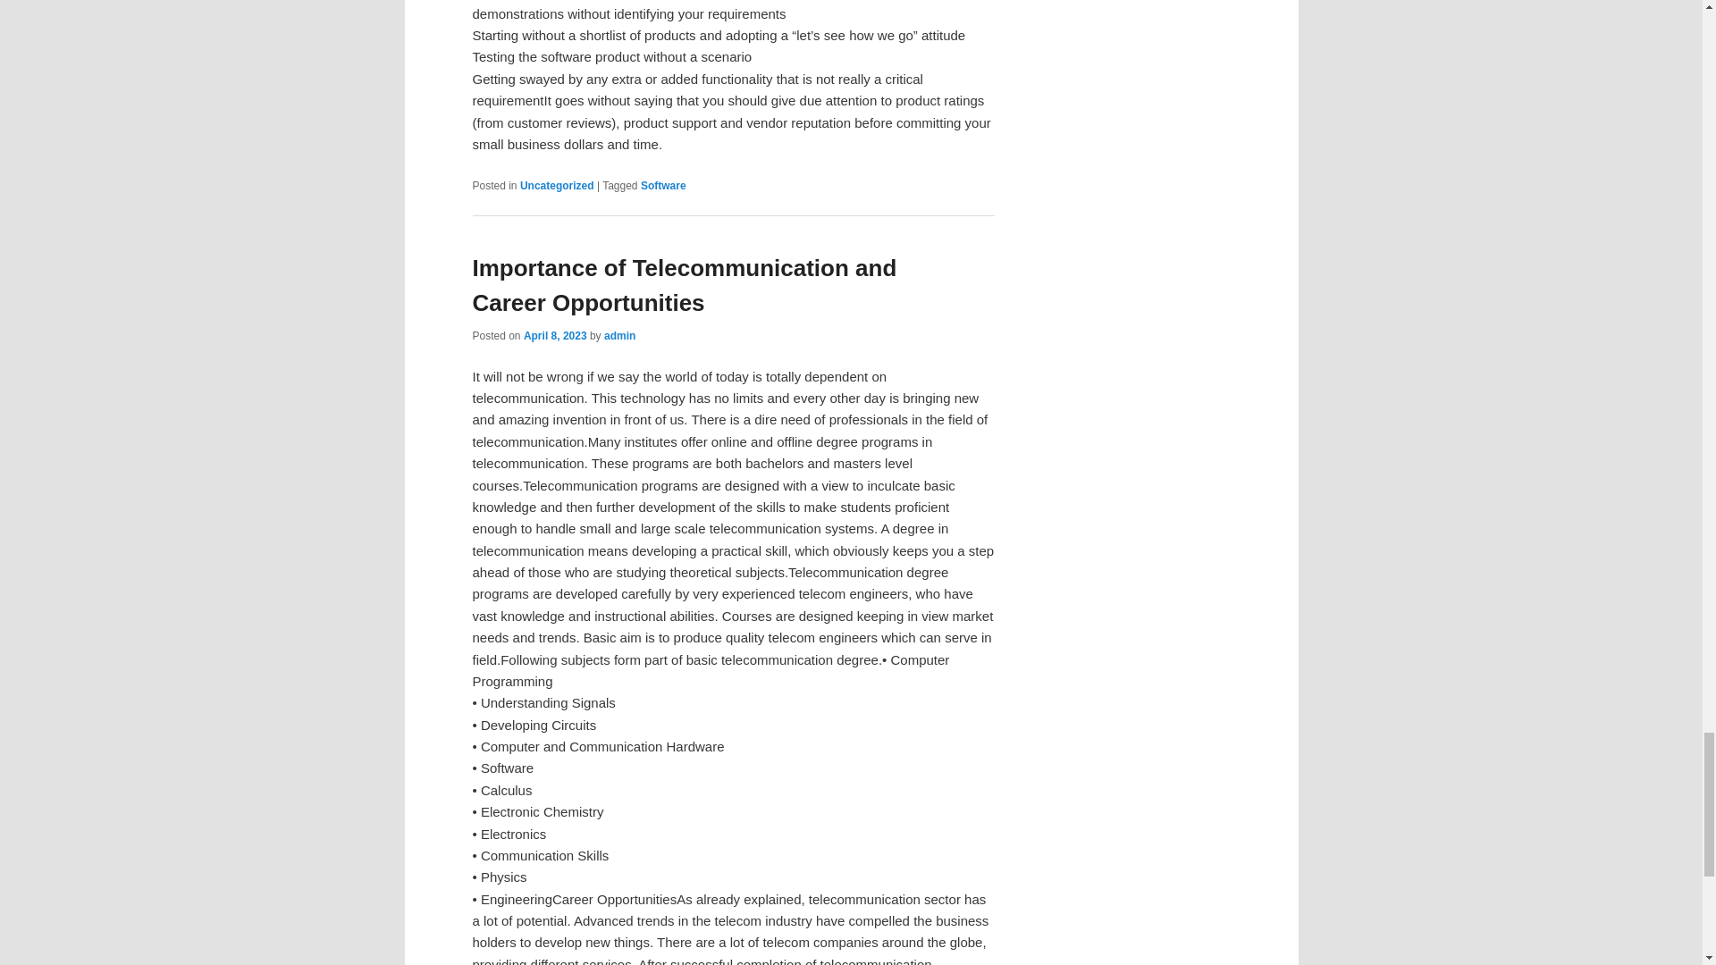 The width and height of the screenshot is (1716, 965). I want to click on Software, so click(663, 185).